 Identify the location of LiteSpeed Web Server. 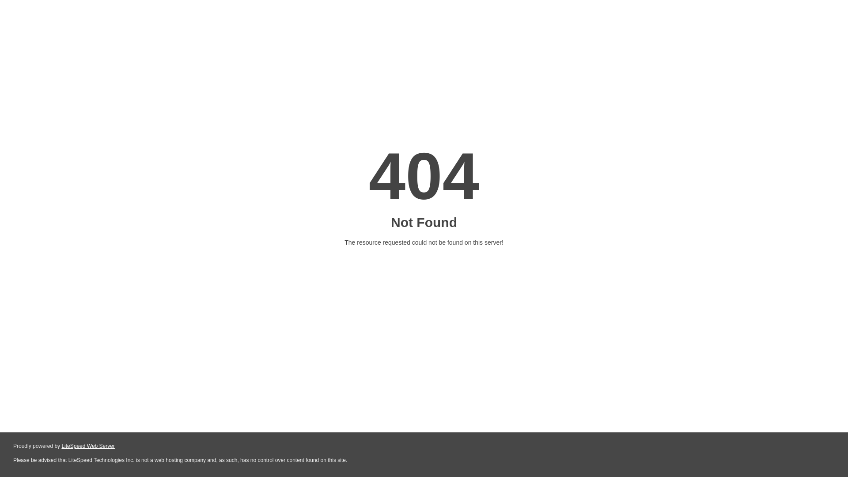
(88, 446).